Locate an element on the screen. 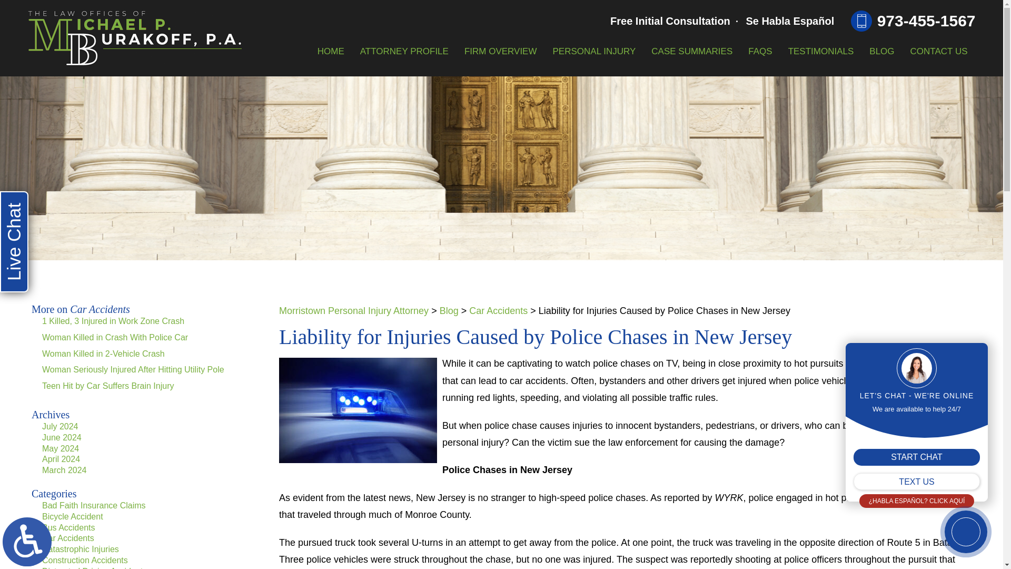 The image size is (1011, 569). PERSONAL INJURY is located at coordinates (594, 52).